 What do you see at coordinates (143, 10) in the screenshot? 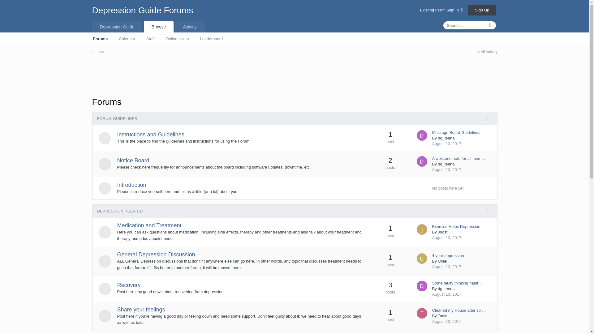
I see `Depression Guide Forums` at bounding box center [143, 10].